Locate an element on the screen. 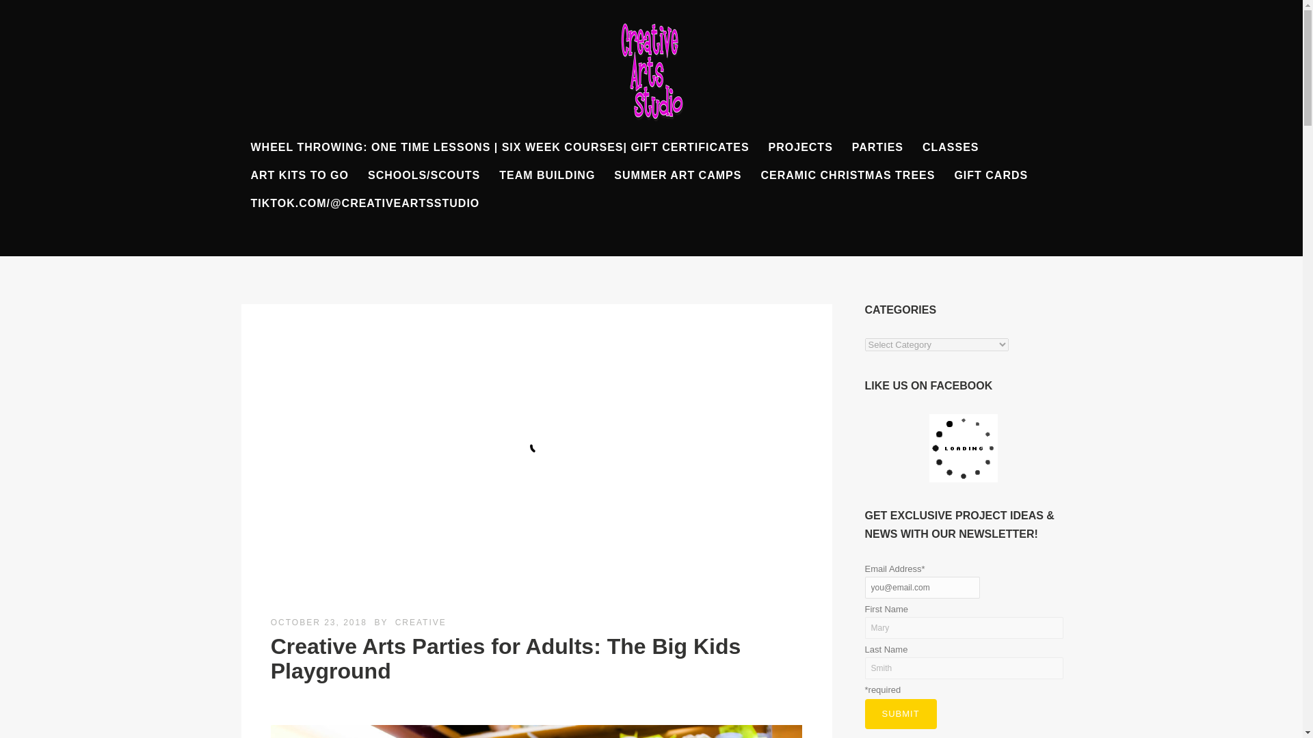  CLASSES is located at coordinates (951, 147).